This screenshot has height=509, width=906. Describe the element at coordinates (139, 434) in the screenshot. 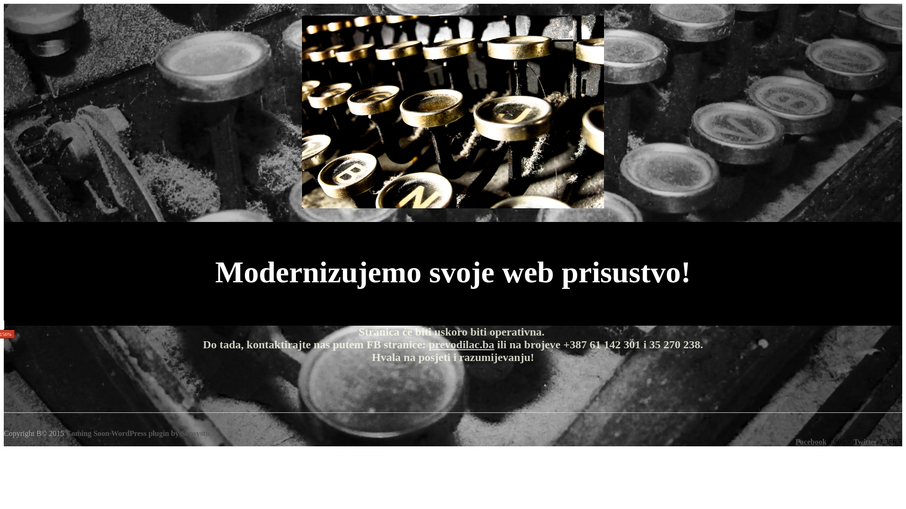

I see `Coming Soon WordPress plugin by Supsystic` at that location.